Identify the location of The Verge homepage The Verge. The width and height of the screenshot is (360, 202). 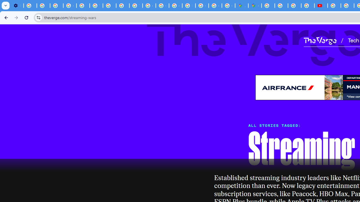
(320, 40).